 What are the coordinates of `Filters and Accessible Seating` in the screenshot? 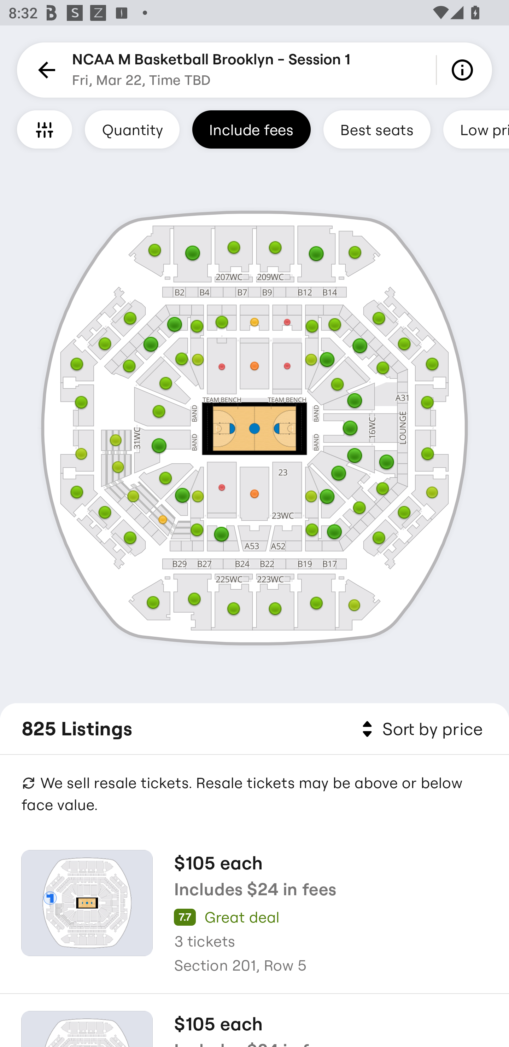 It's located at (45, 129).